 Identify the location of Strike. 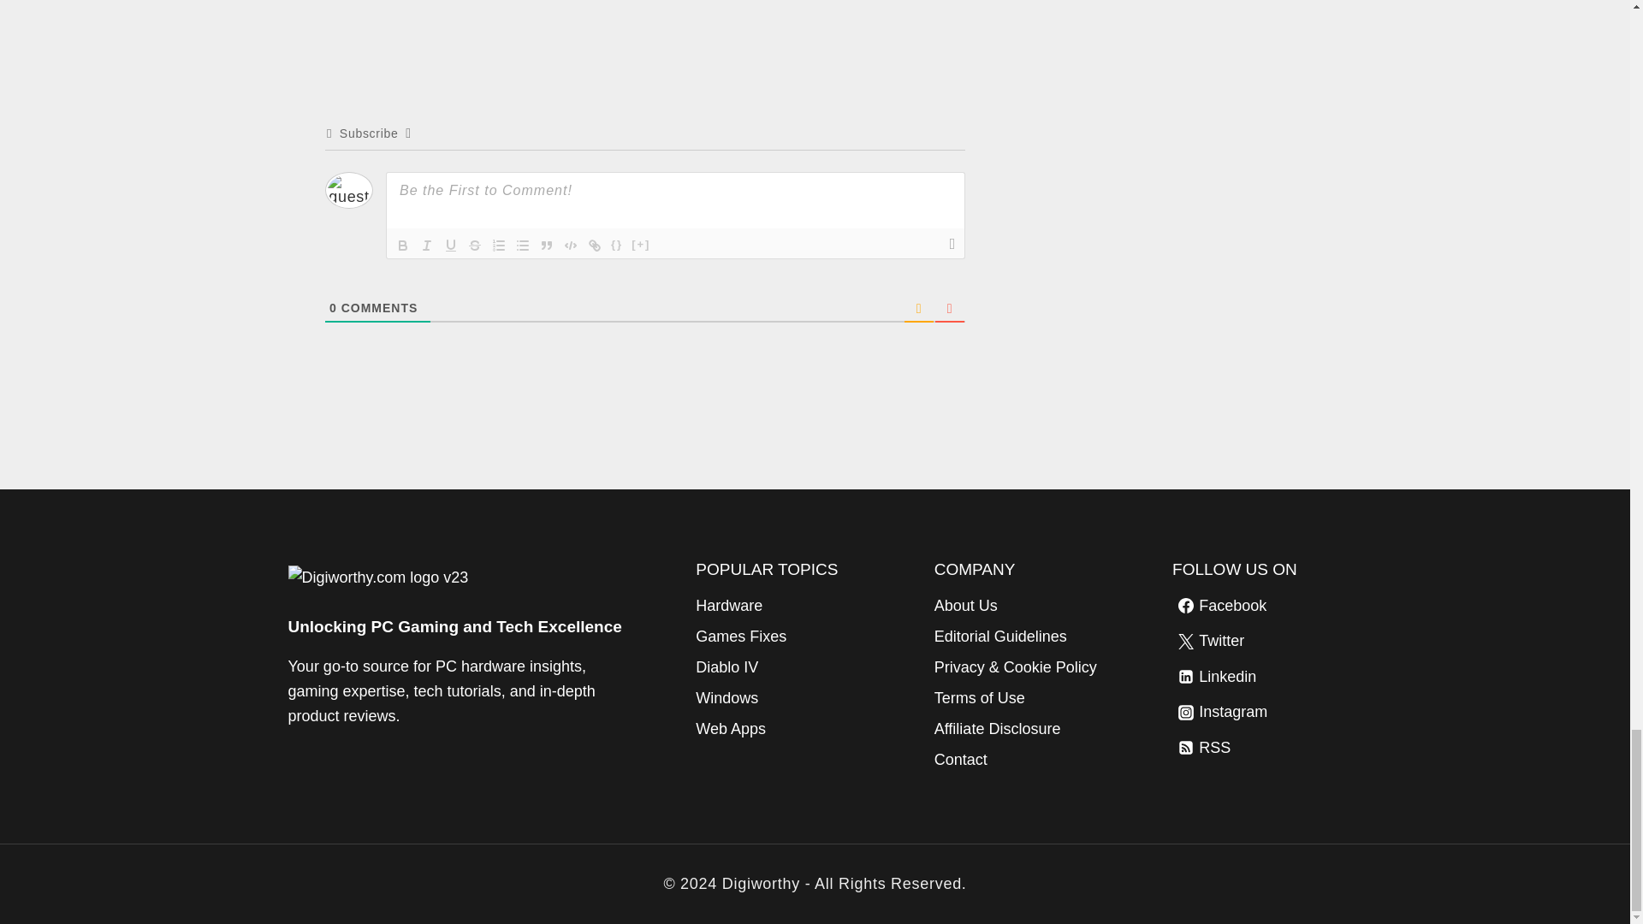
(474, 246).